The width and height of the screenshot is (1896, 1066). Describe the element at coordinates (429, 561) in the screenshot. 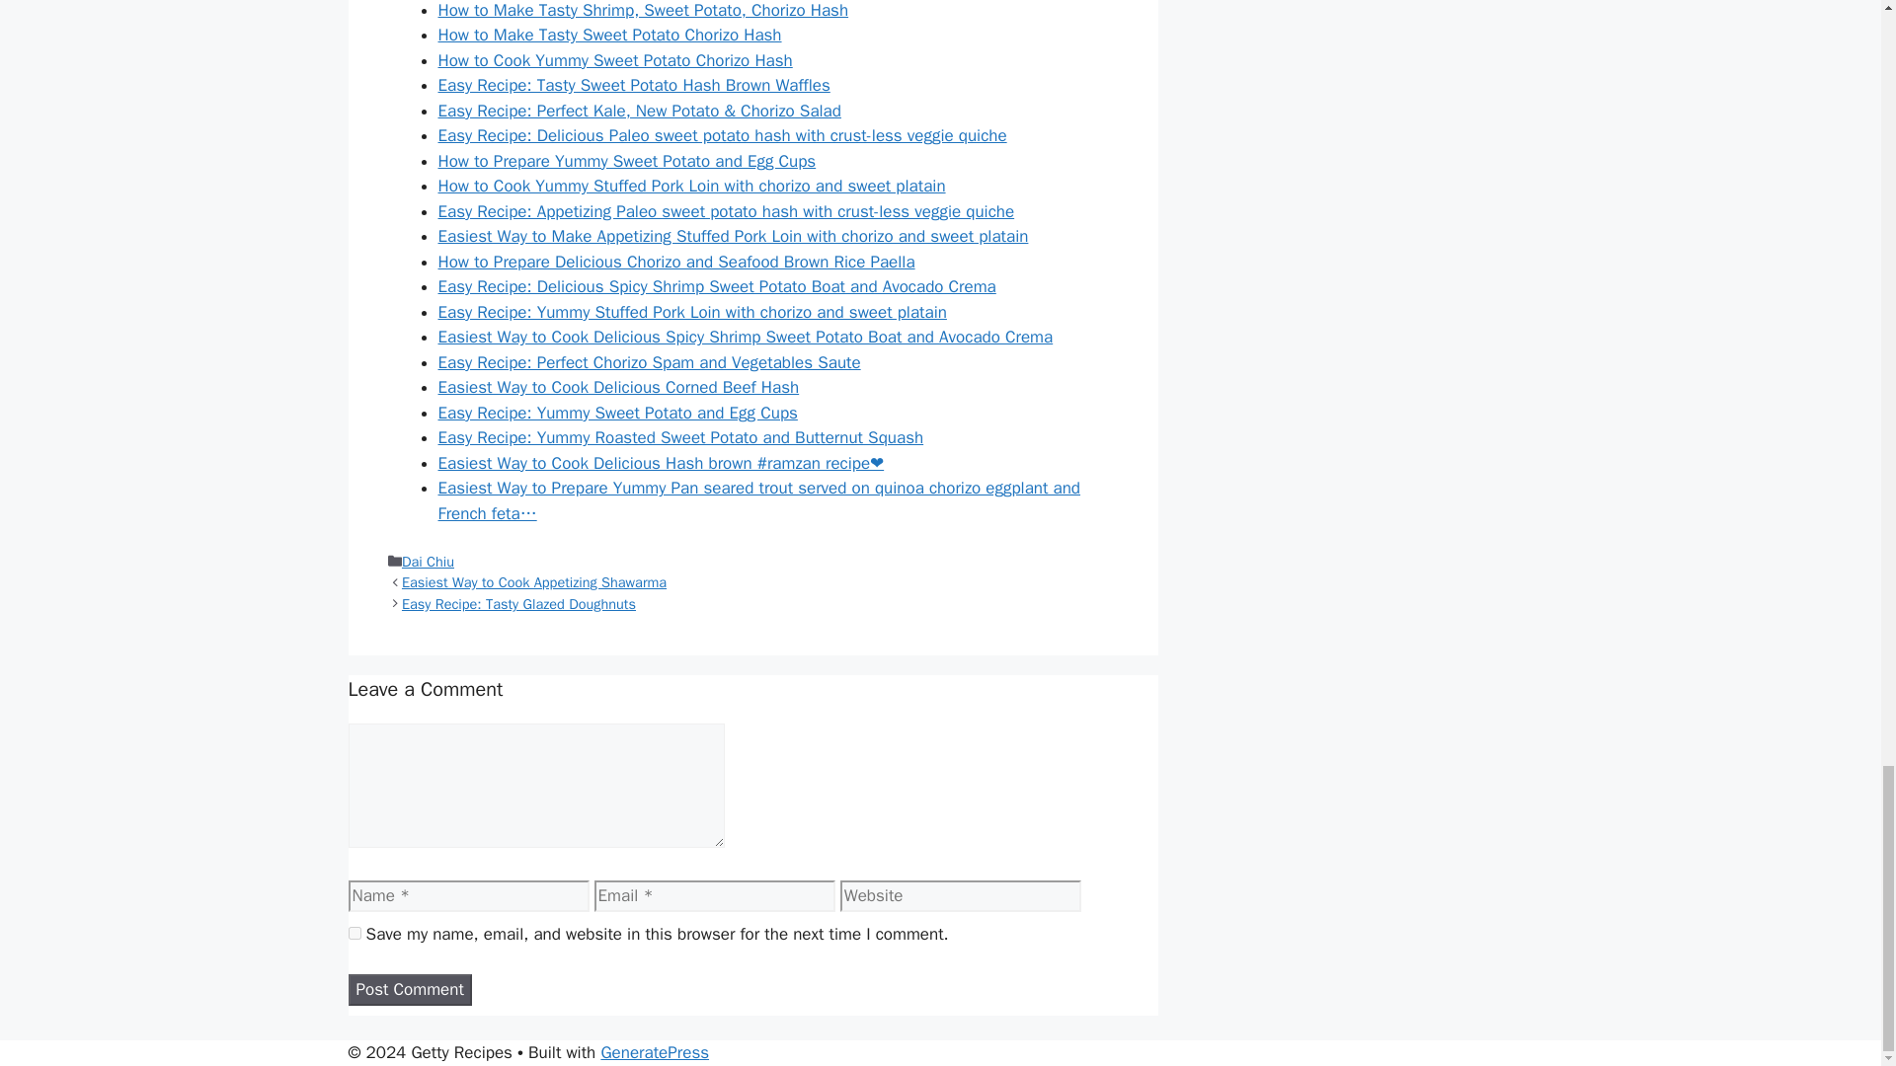

I see `Dai Chiu` at that location.